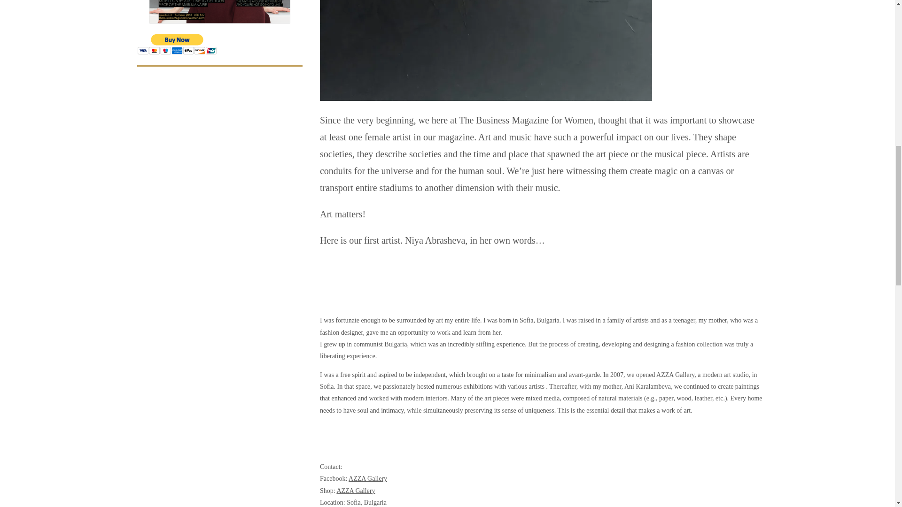  Describe the element at coordinates (367, 478) in the screenshot. I see `AZZA Gallery` at that location.